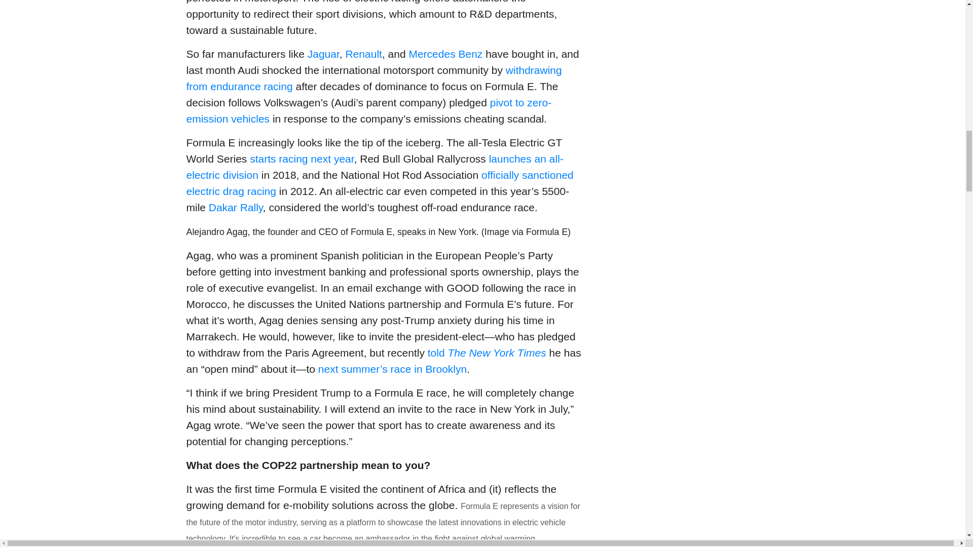 This screenshot has width=973, height=547. What do you see at coordinates (486, 353) in the screenshot?
I see `told The New York Times` at bounding box center [486, 353].